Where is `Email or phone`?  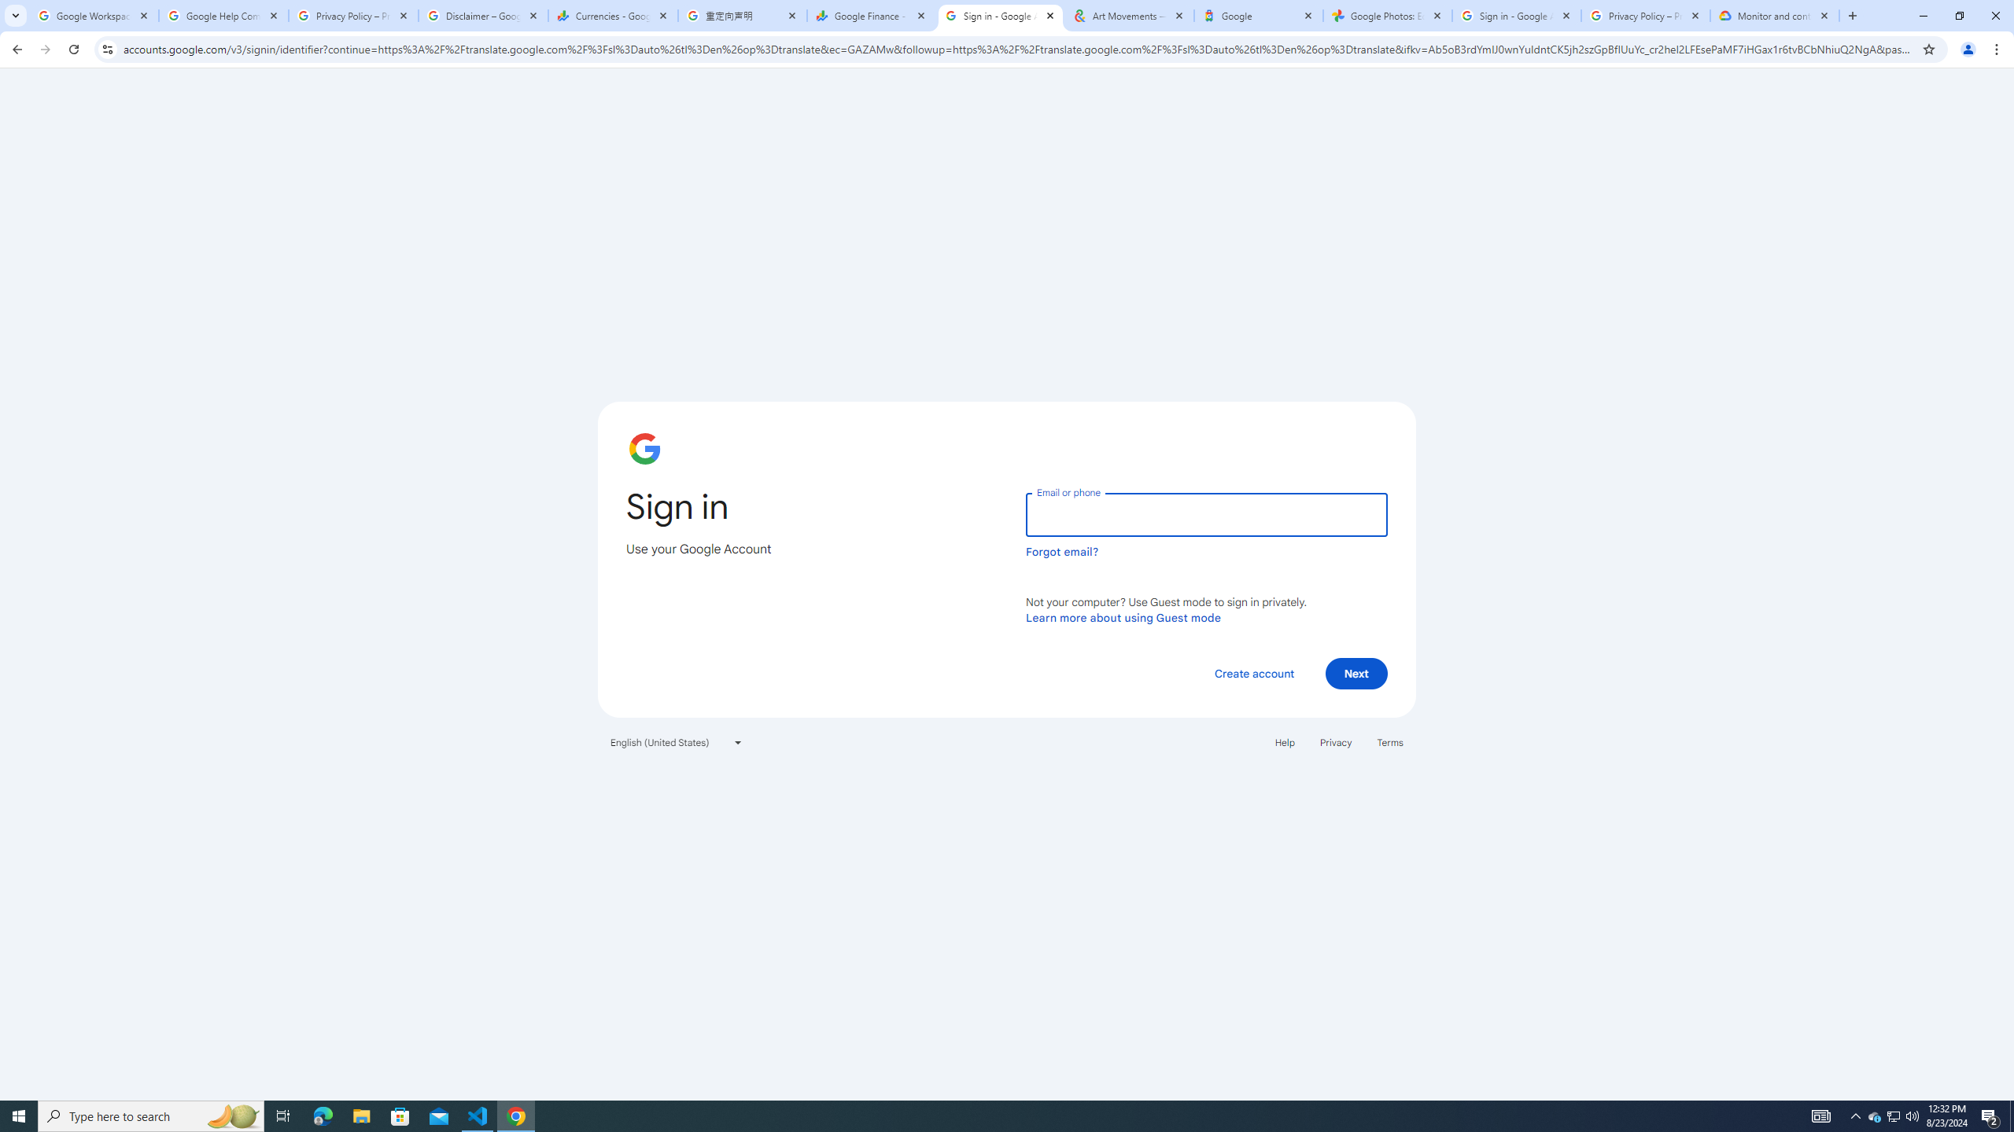 Email or phone is located at coordinates (1206, 514).